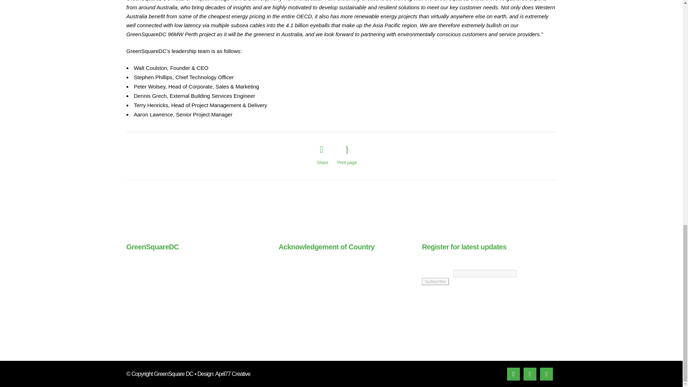  I want to click on Print page, so click(347, 155).